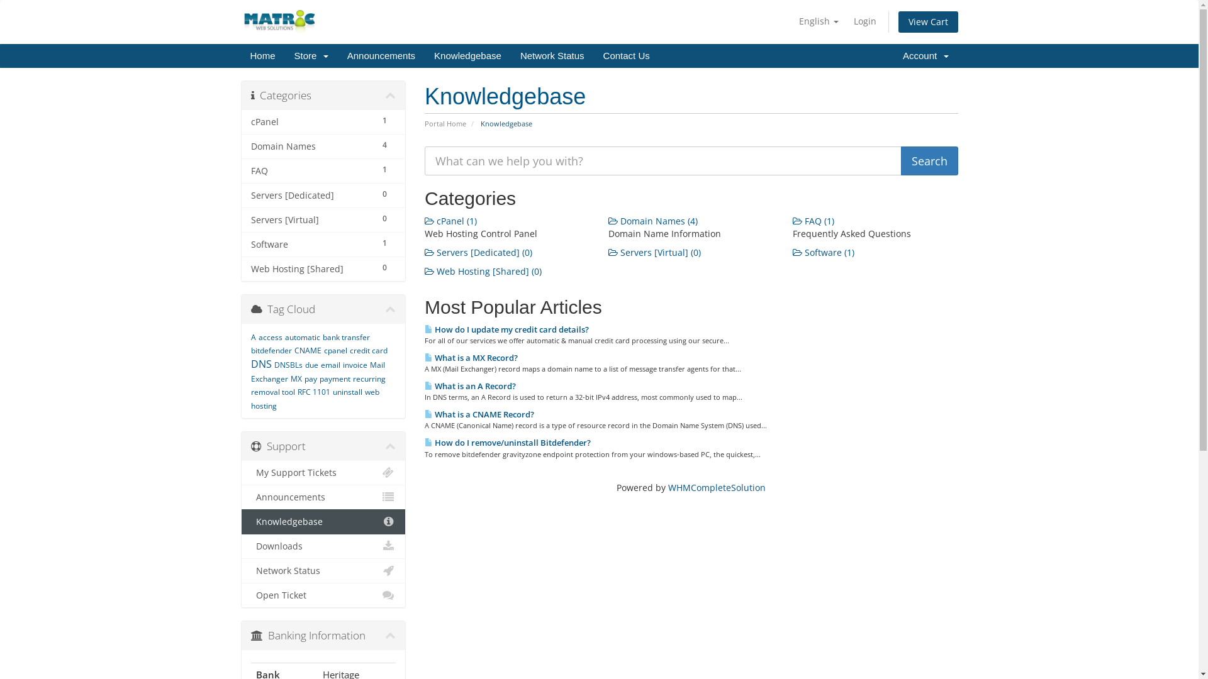  What do you see at coordinates (323, 546) in the screenshot?
I see `  Downloads` at bounding box center [323, 546].